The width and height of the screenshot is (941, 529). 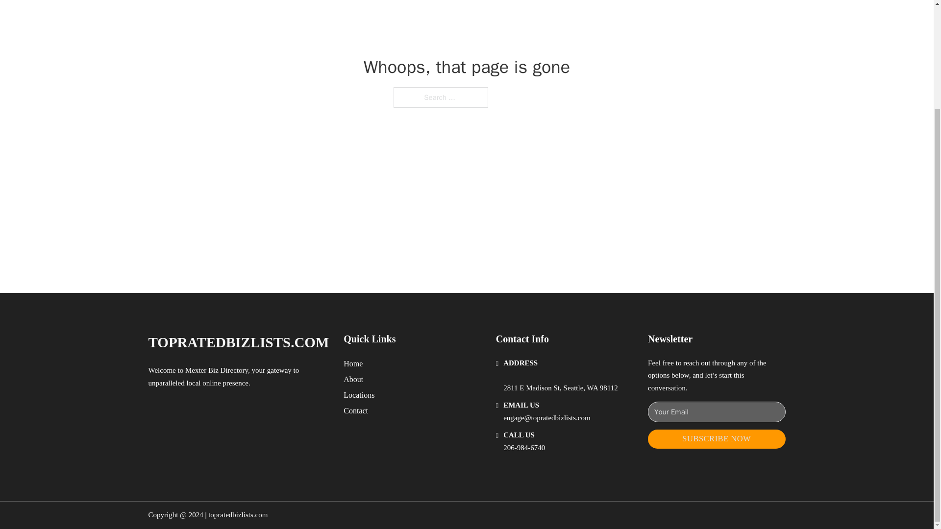 What do you see at coordinates (359, 395) in the screenshot?
I see `Locations` at bounding box center [359, 395].